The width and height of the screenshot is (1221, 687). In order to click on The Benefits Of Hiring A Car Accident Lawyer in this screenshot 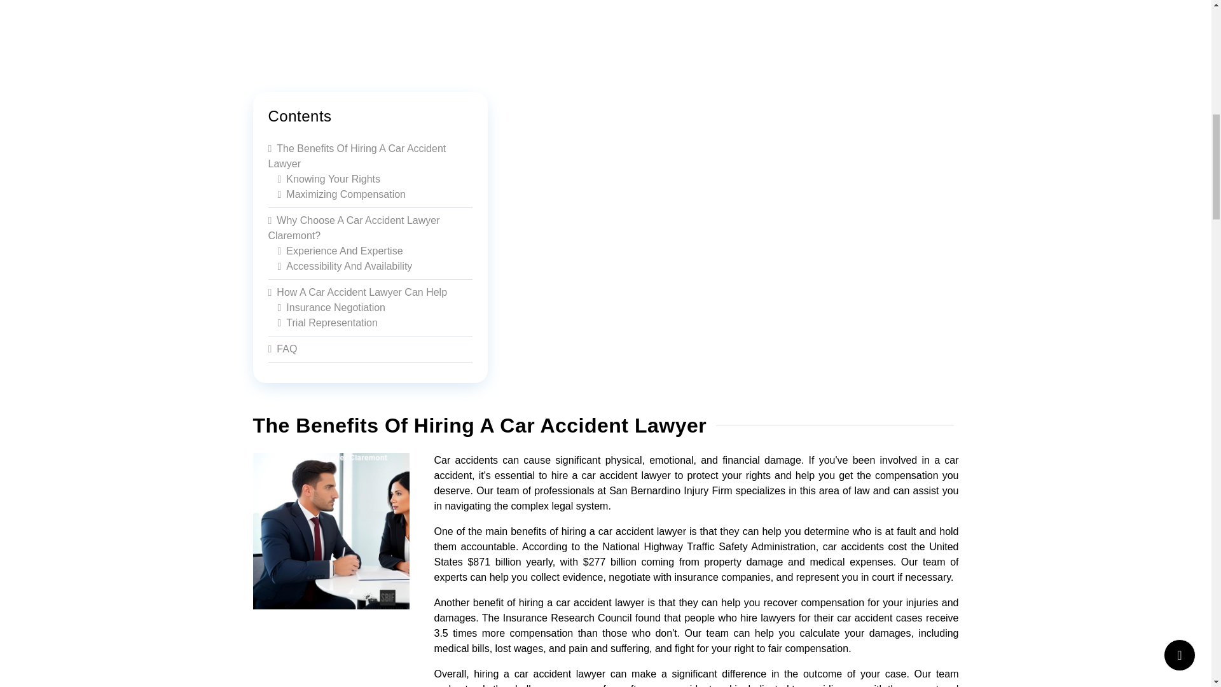, I will do `click(357, 155)`.